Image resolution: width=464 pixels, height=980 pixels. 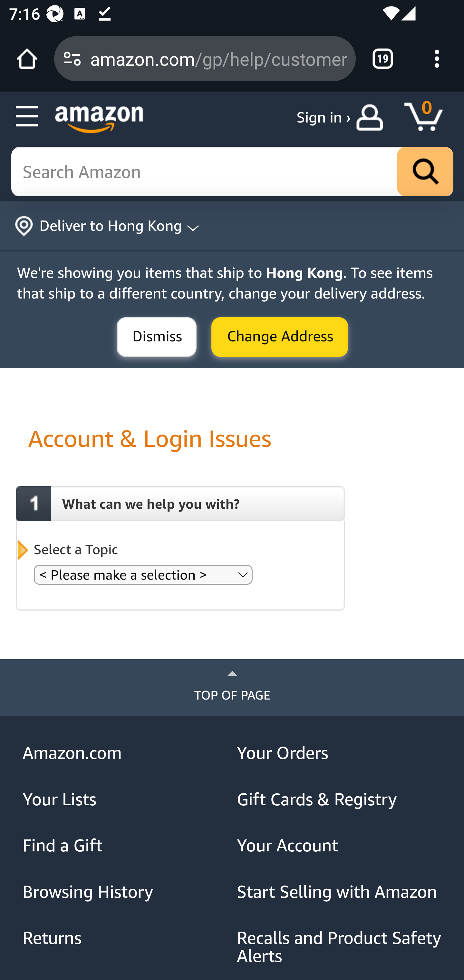 I want to click on Amazon, so click(x=99, y=119).